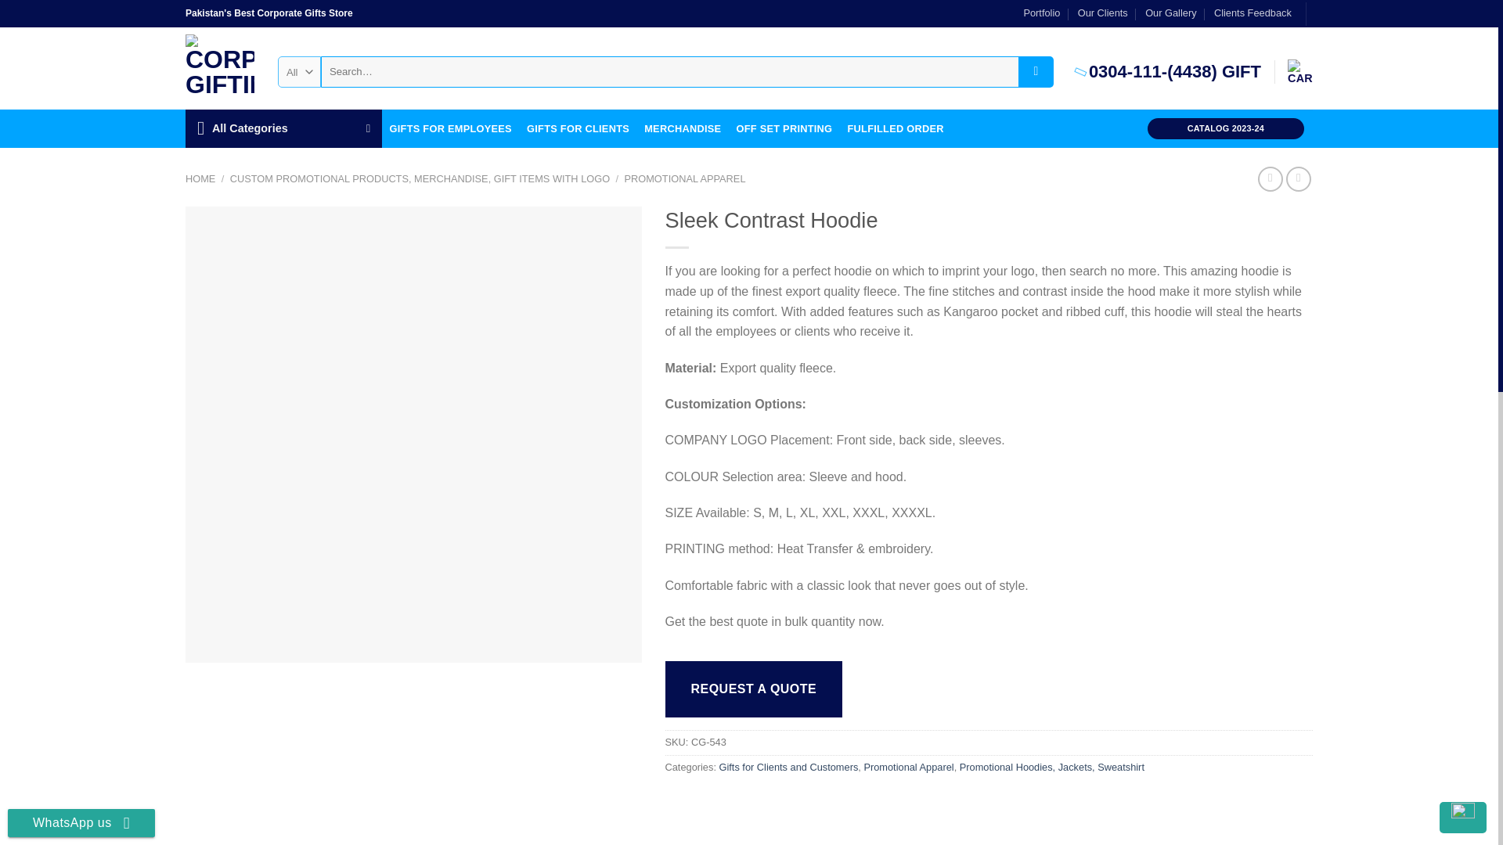 This screenshot has width=1503, height=845. I want to click on Our Clients, so click(1102, 13).